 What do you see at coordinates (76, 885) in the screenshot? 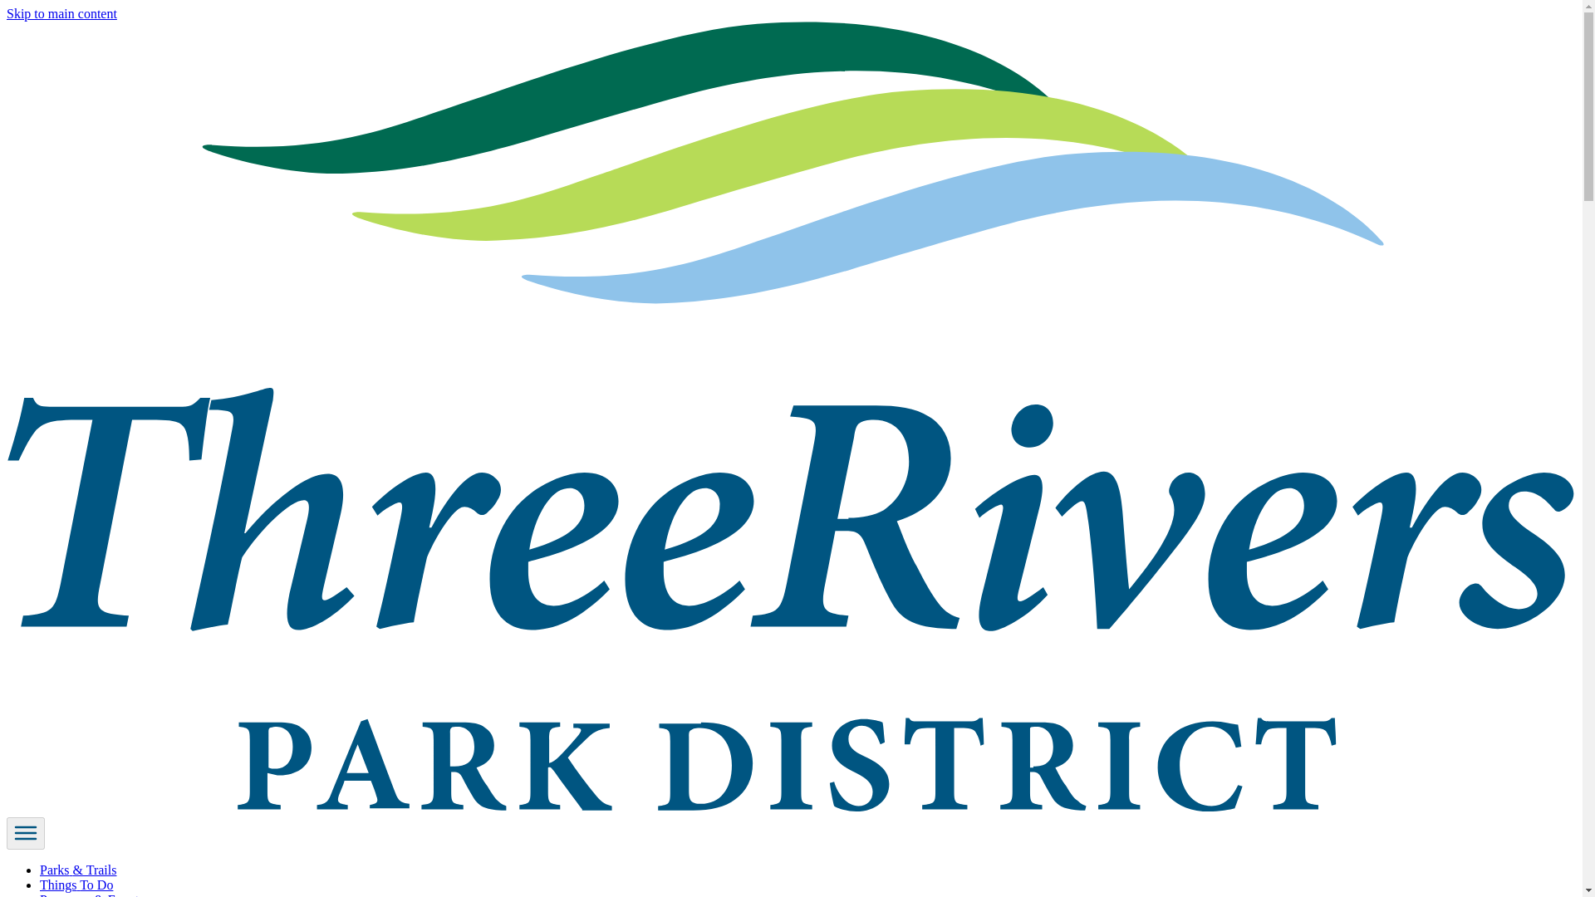
I see `Things To Do` at bounding box center [76, 885].